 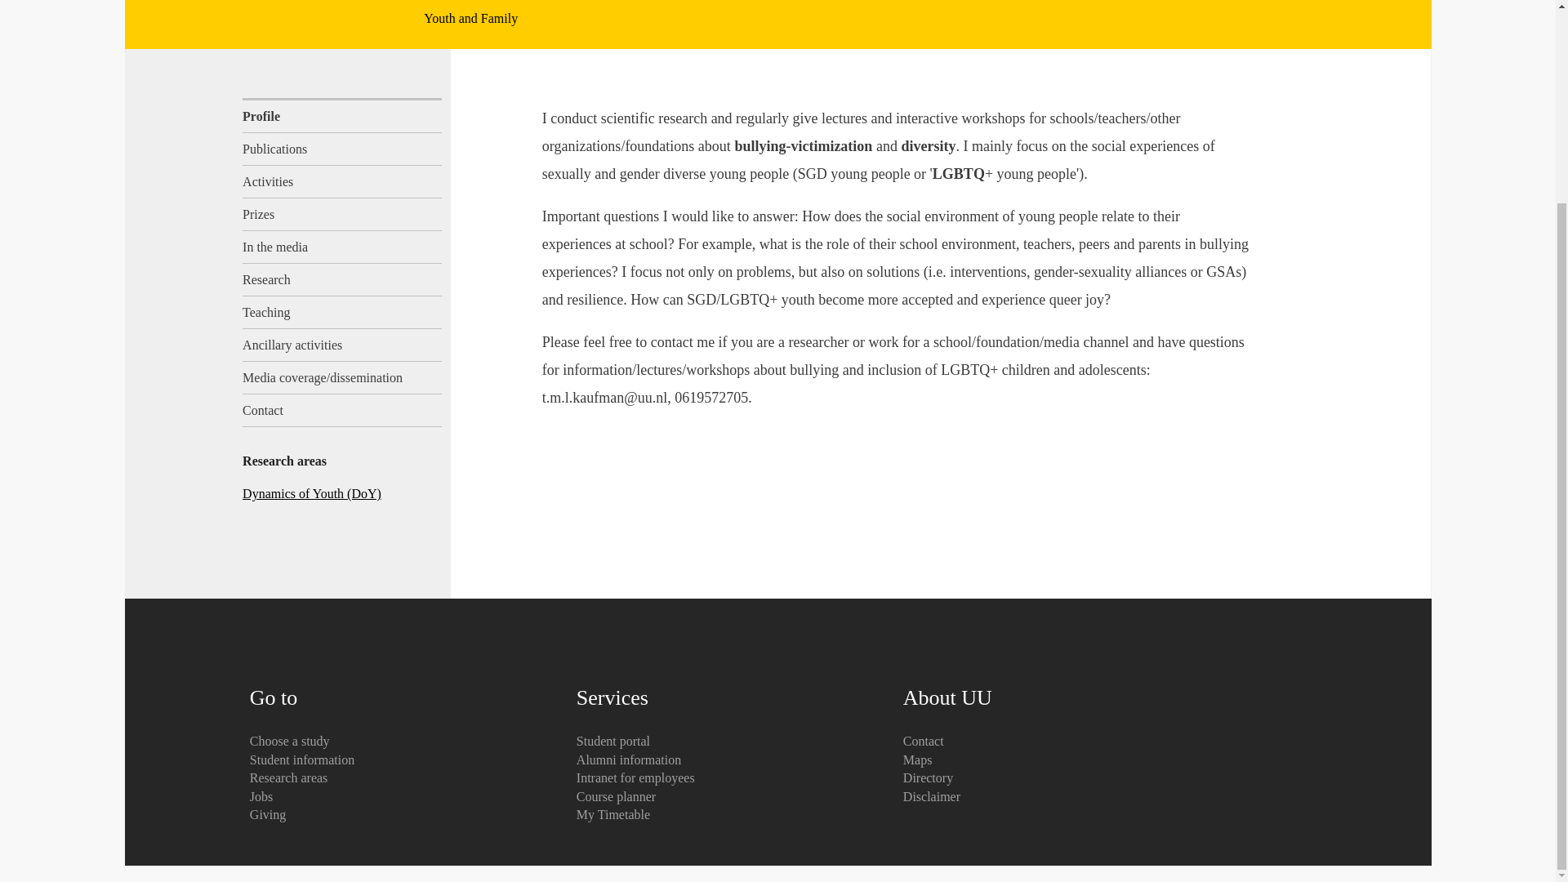 What do you see at coordinates (342, 345) in the screenshot?
I see `Ancillary activities` at bounding box center [342, 345].